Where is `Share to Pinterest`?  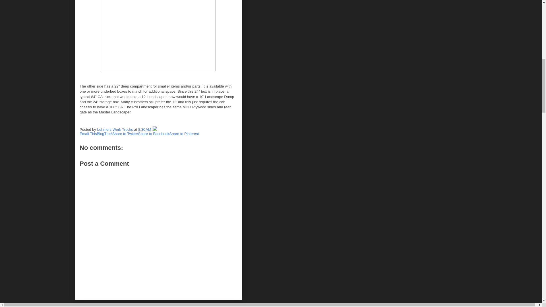
Share to Pinterest is located at coordinates (184, 134).